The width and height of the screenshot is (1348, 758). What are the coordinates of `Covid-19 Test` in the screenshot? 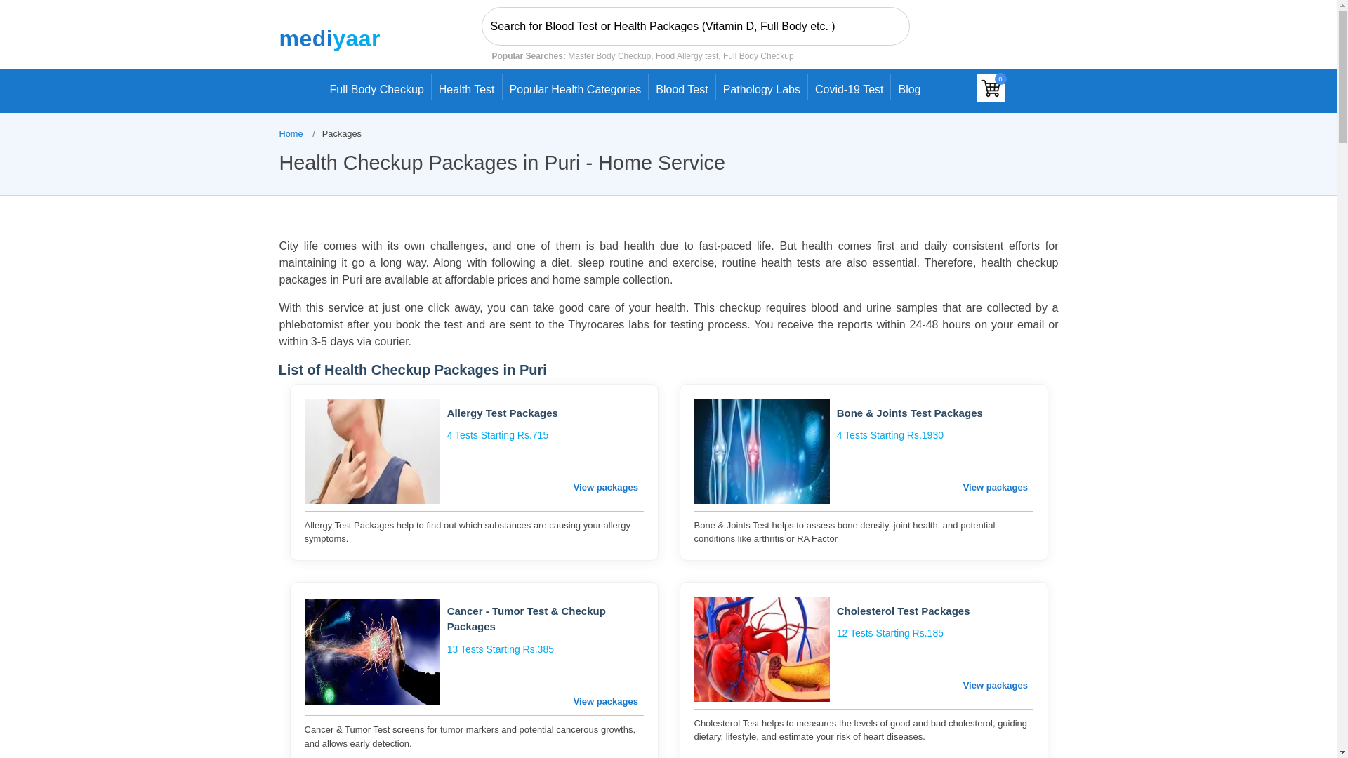 It's located at (850, 86).